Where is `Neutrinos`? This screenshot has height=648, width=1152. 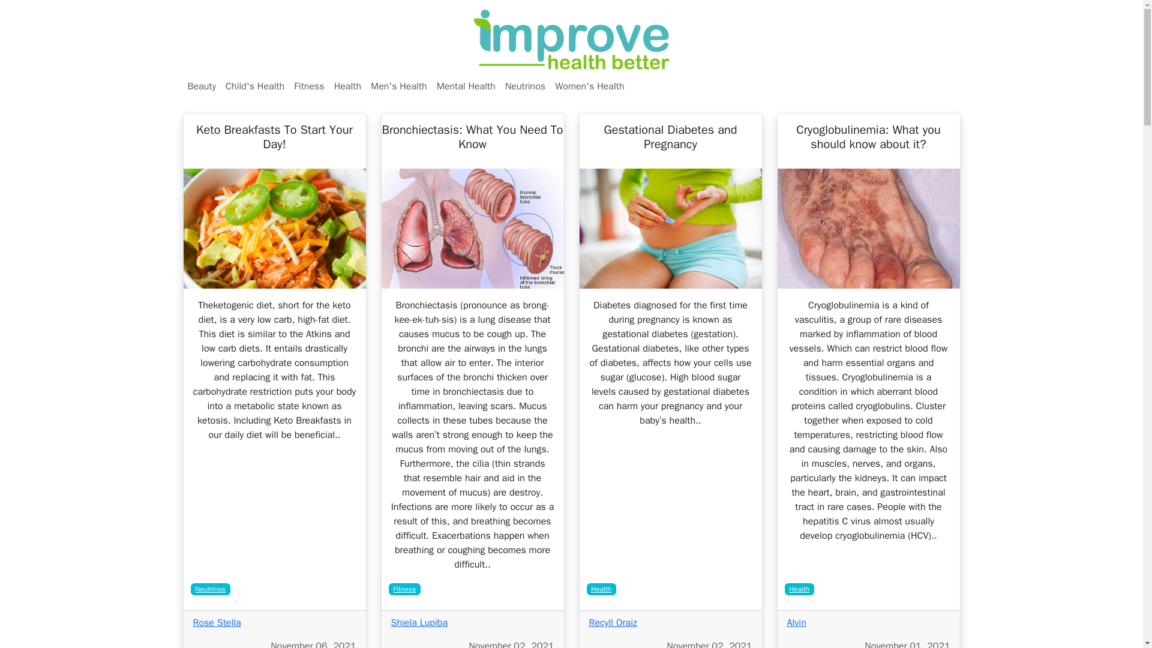 Neutrinos is located at coordinates (210, 589).